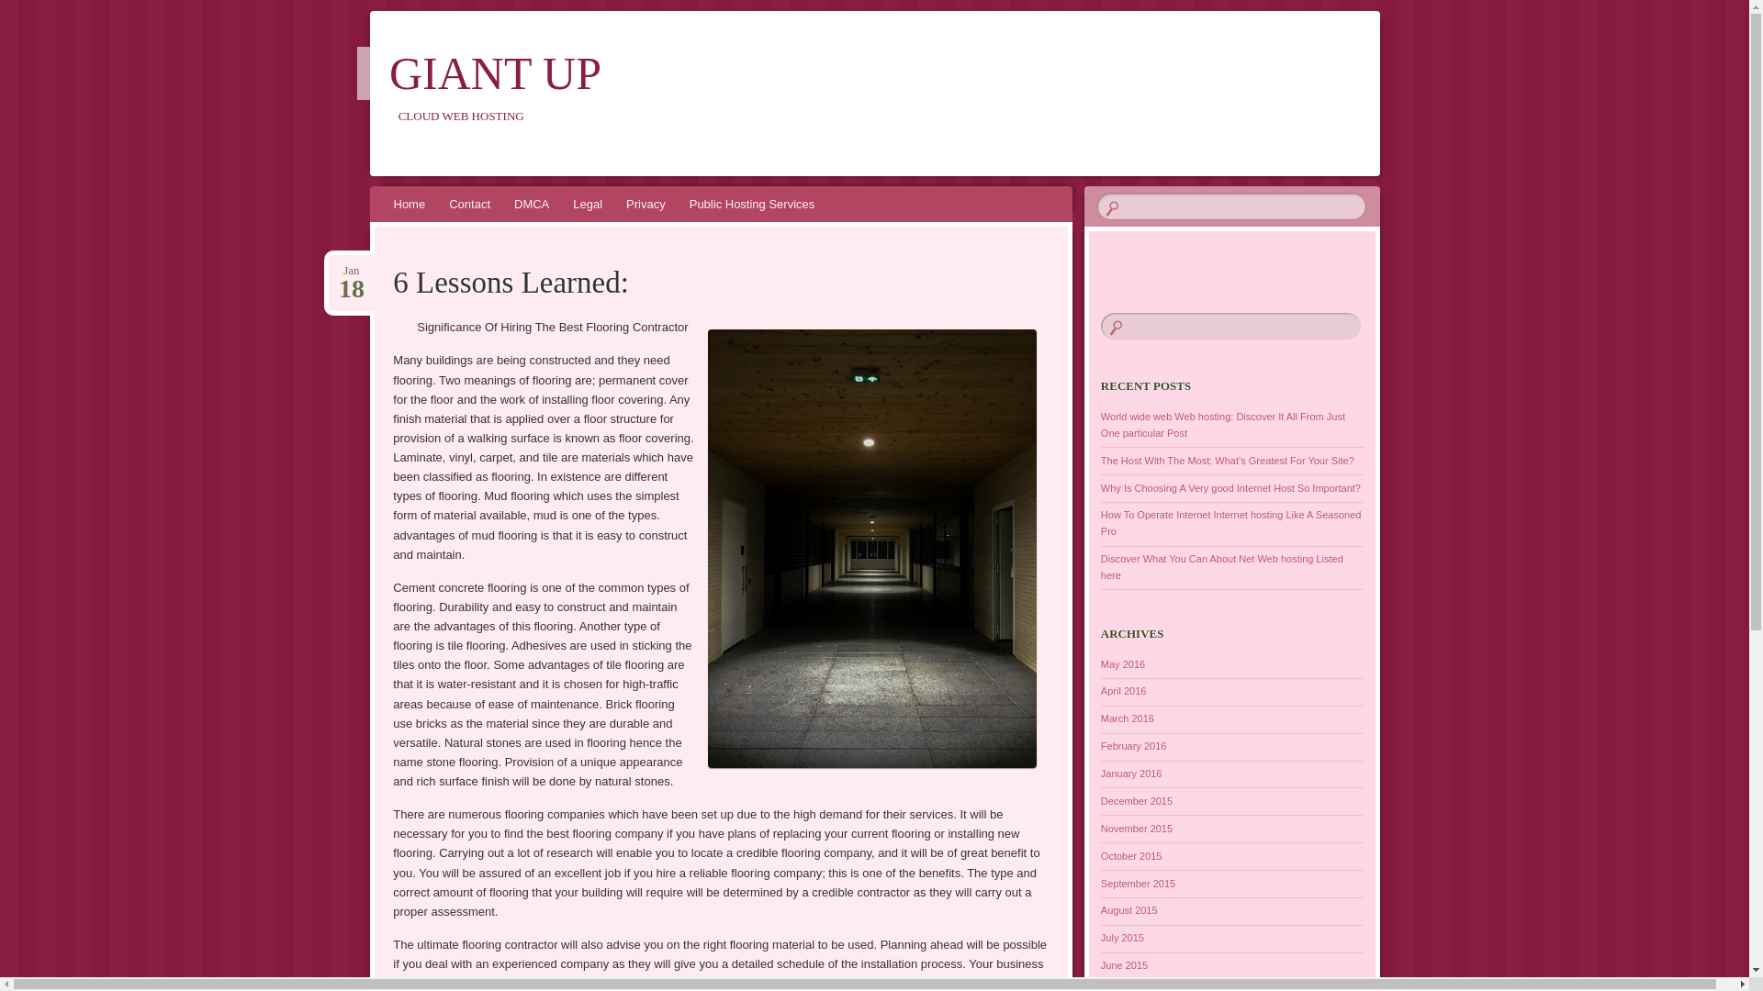  I want to click on Home, so click(410, 204).